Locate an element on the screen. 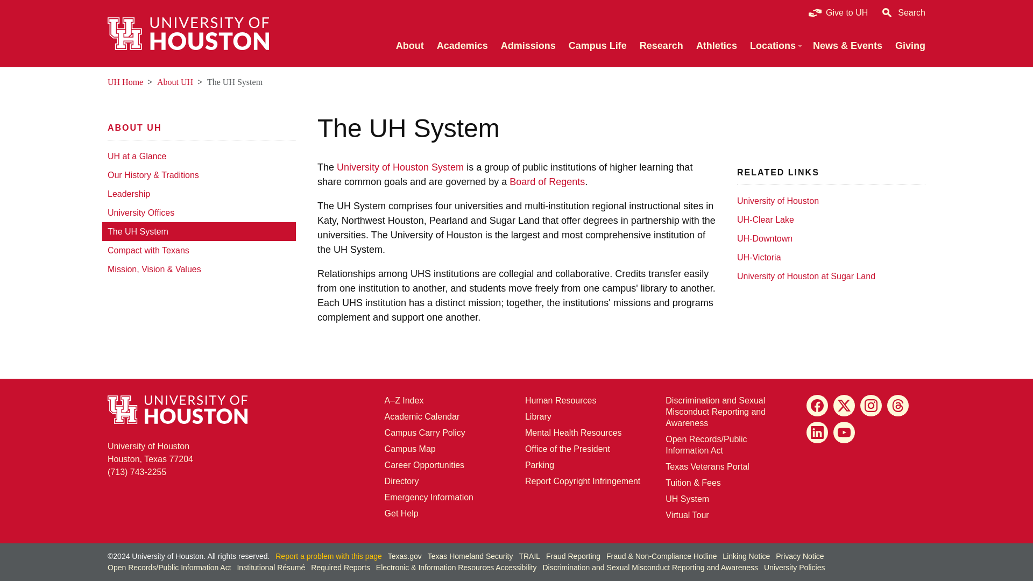  University of Houston at Sugar Land is located at coordinates (829, 276).